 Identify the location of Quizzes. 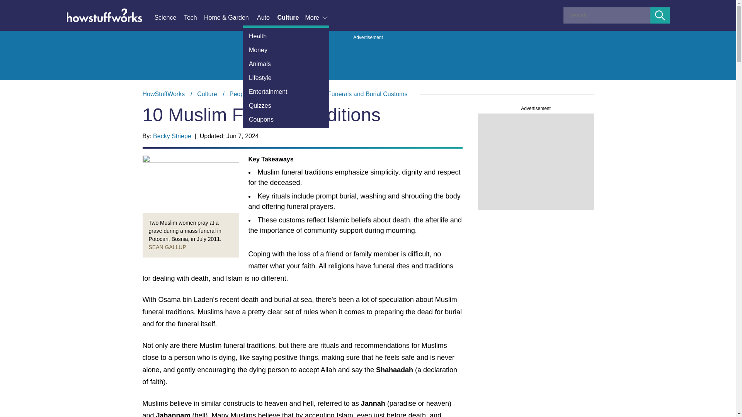
(286, 105).